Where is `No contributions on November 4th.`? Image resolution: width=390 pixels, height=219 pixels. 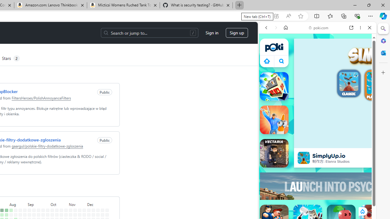
No contributions on November 4th. is located at coordinates (70, 215).